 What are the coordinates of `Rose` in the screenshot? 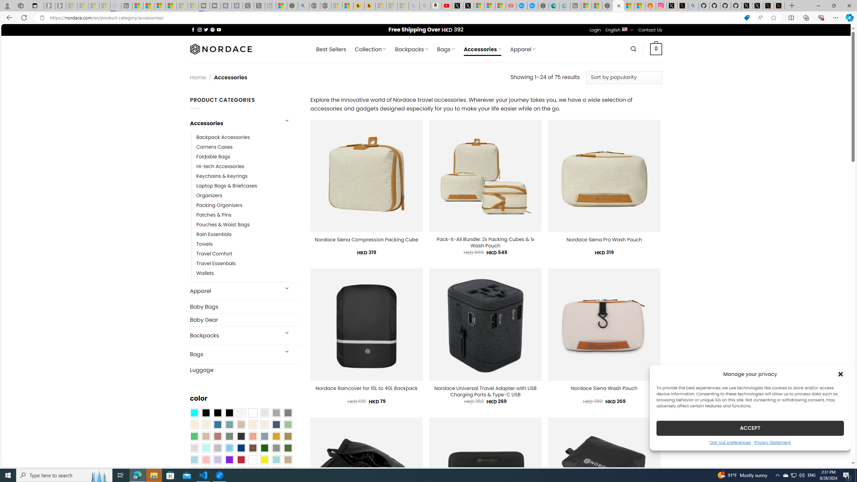 It's located at (218, 436).